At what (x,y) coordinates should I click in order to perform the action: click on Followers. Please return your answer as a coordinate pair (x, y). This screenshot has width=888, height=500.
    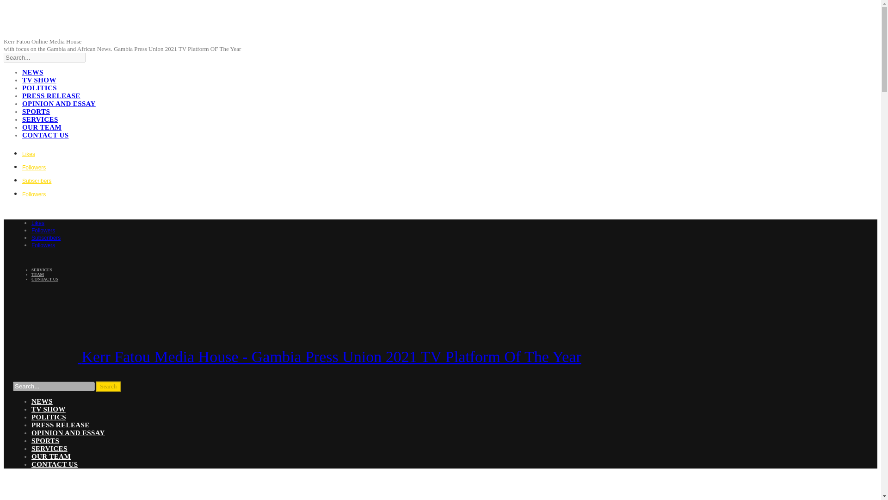
    Looking at the image, I should click on (34, 167).